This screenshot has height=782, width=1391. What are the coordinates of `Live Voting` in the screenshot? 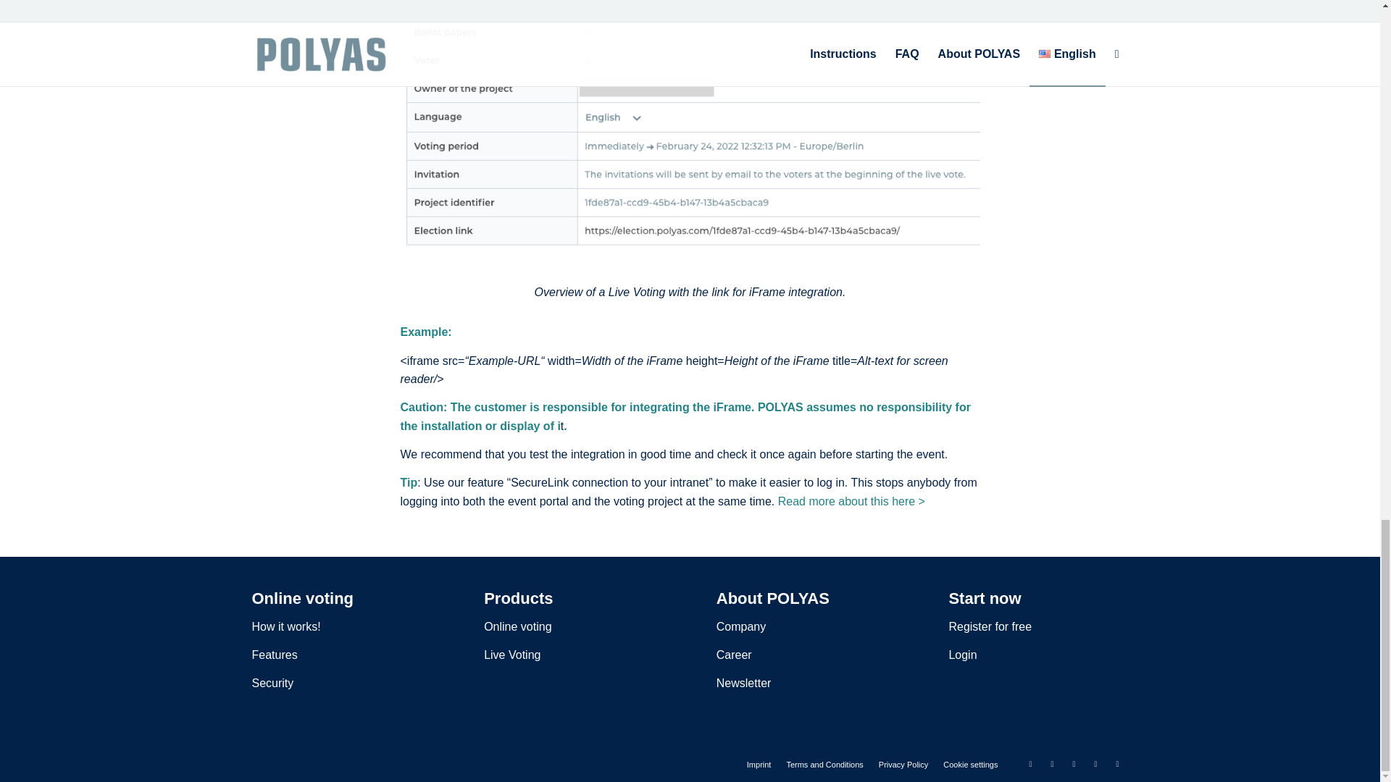 It's located at (512, 655).